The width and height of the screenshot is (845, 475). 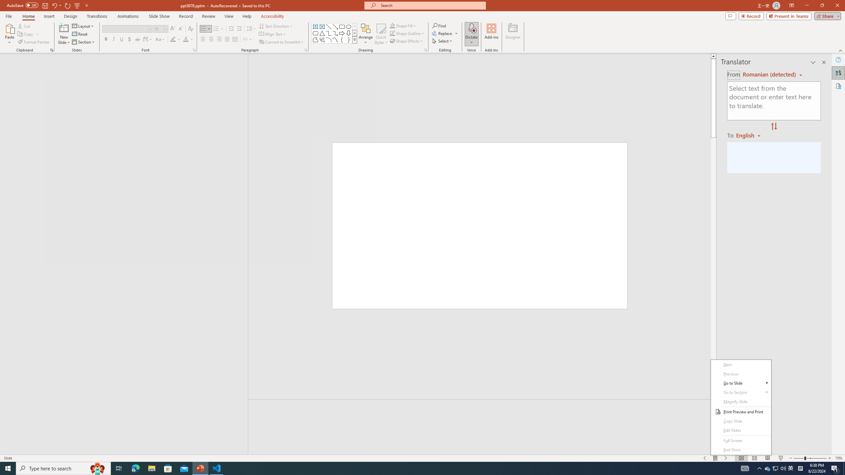 I want to click on Shape Outline Green, Accent 1, so click(x=768, y=468).